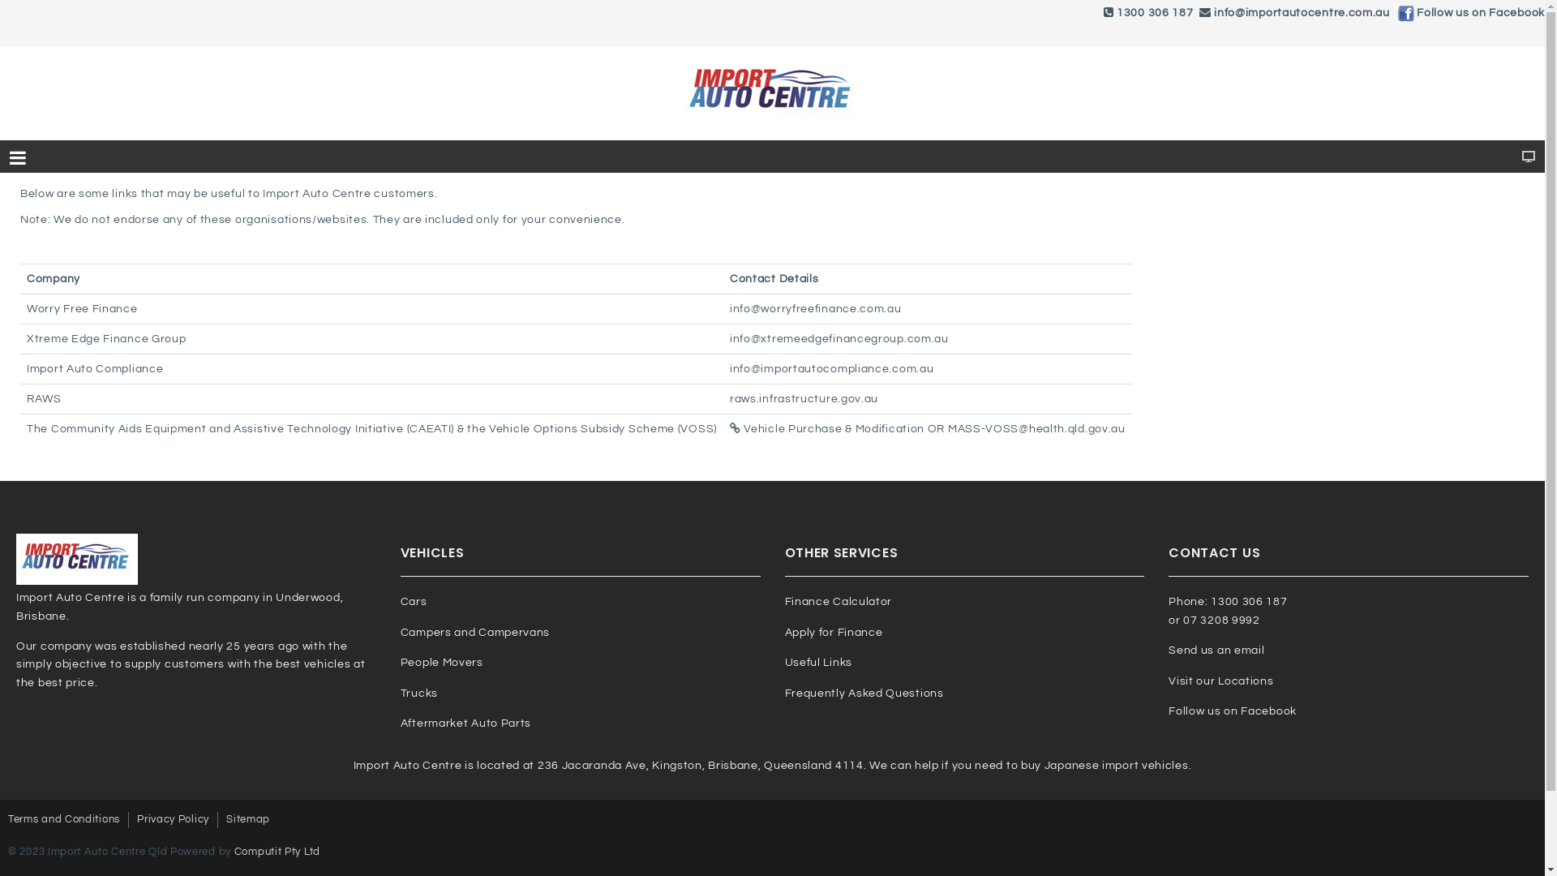 The width and height of the screenshot is (1557, 876). Describe the element at coordinates (277, 852) in the screenshot. I see `Computit Pty Ltd` at that location.